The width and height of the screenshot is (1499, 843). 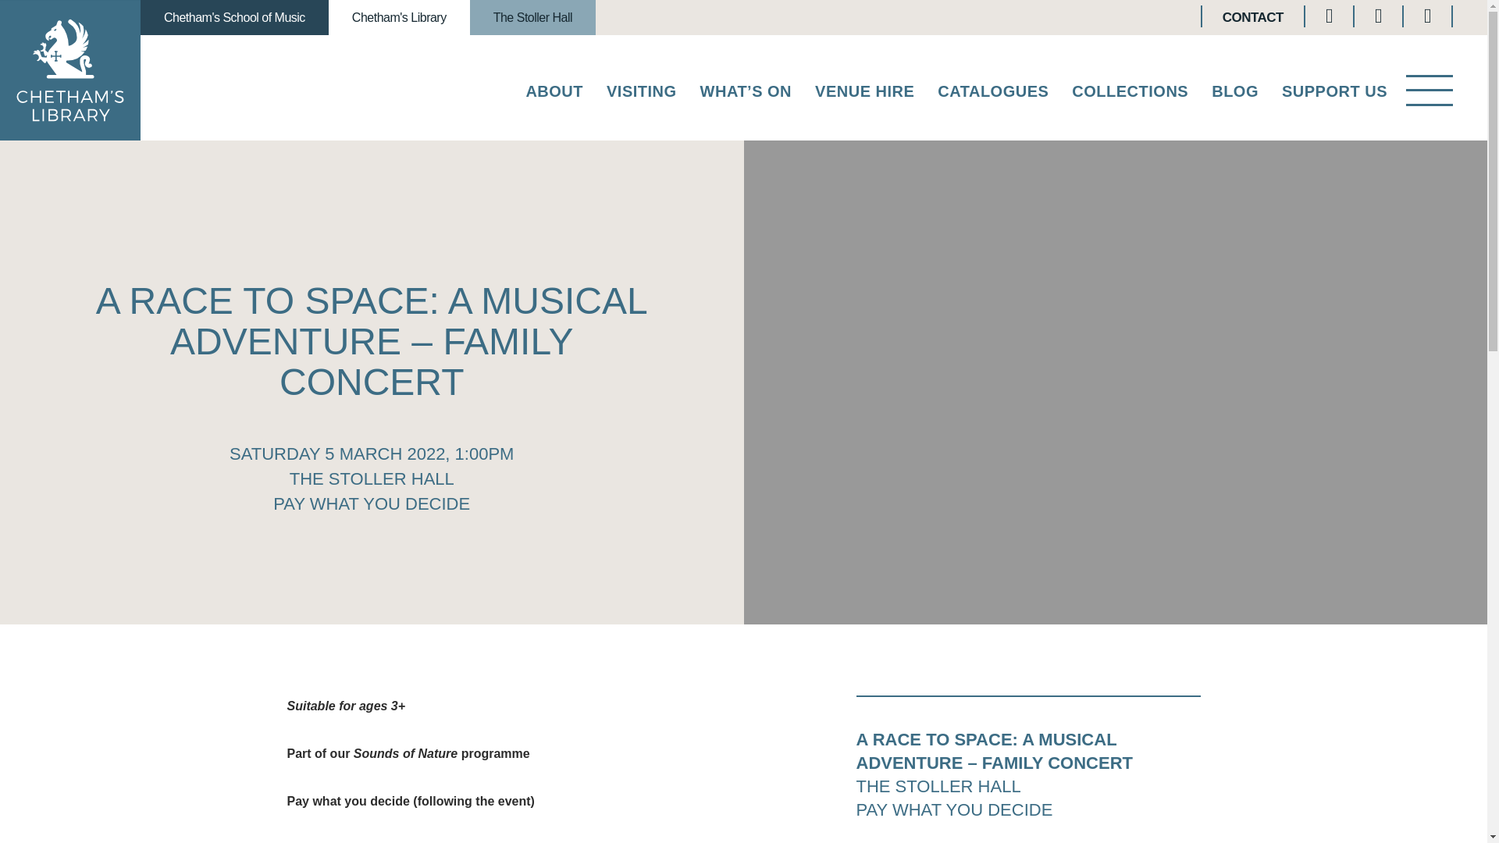 What do you see at coordinates (642, 94) in the screenshot?
I see `VISITING` at bounding box center [642, 94].